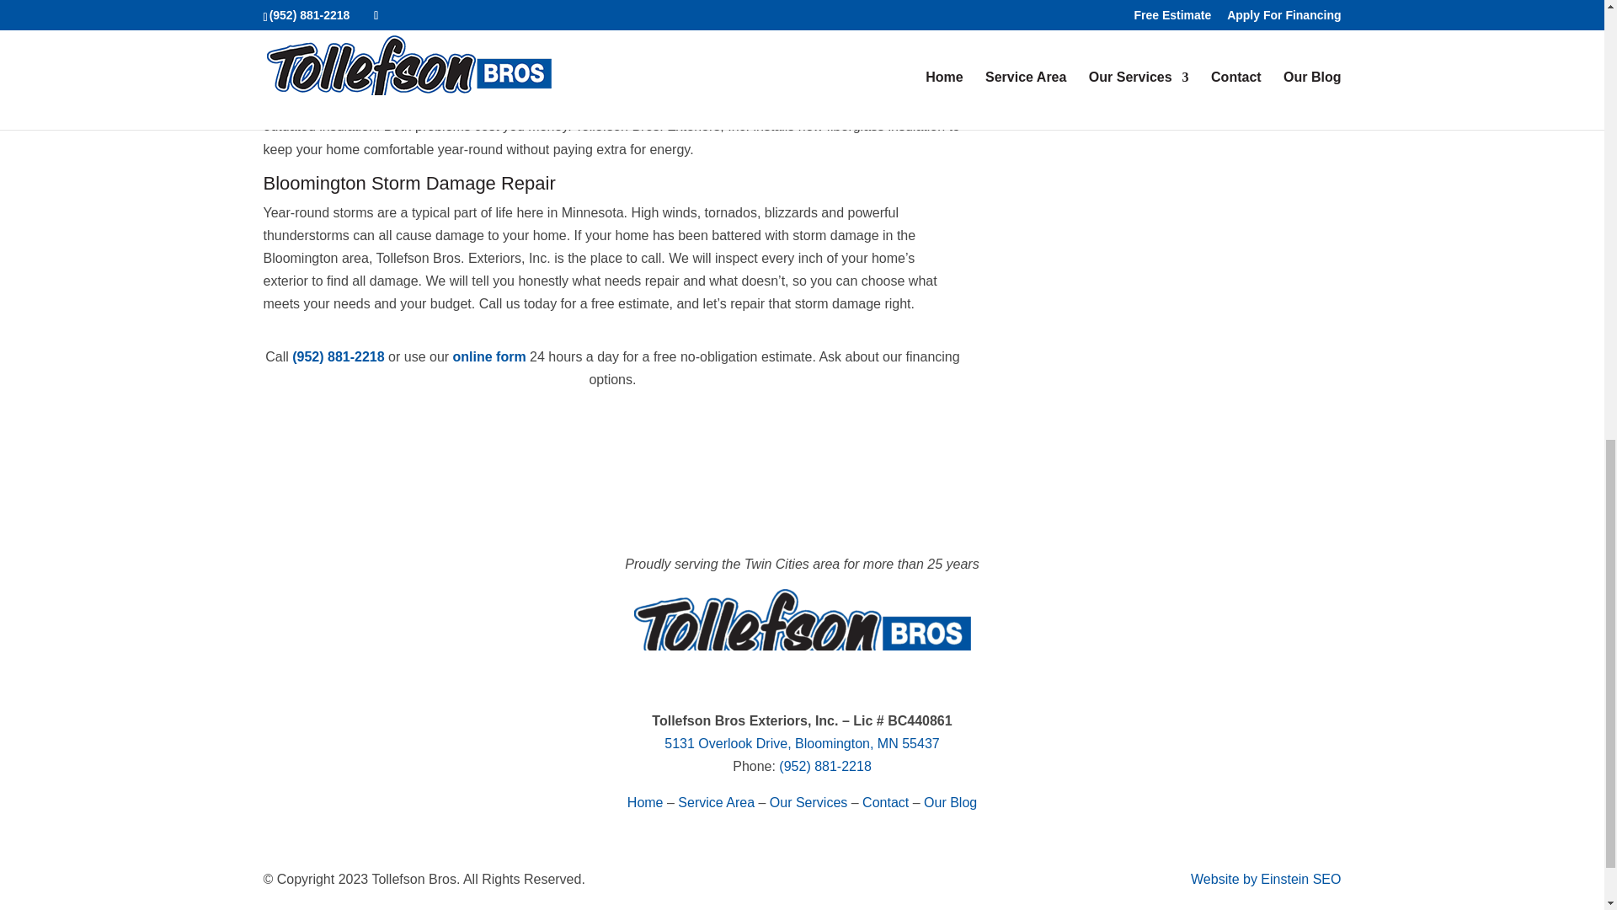 The height and width of the screenshot is (910, 1617). Describe the element at coordinates (1265, 878) in the screenshot. I see `Website by Einstein SEO` at that location.